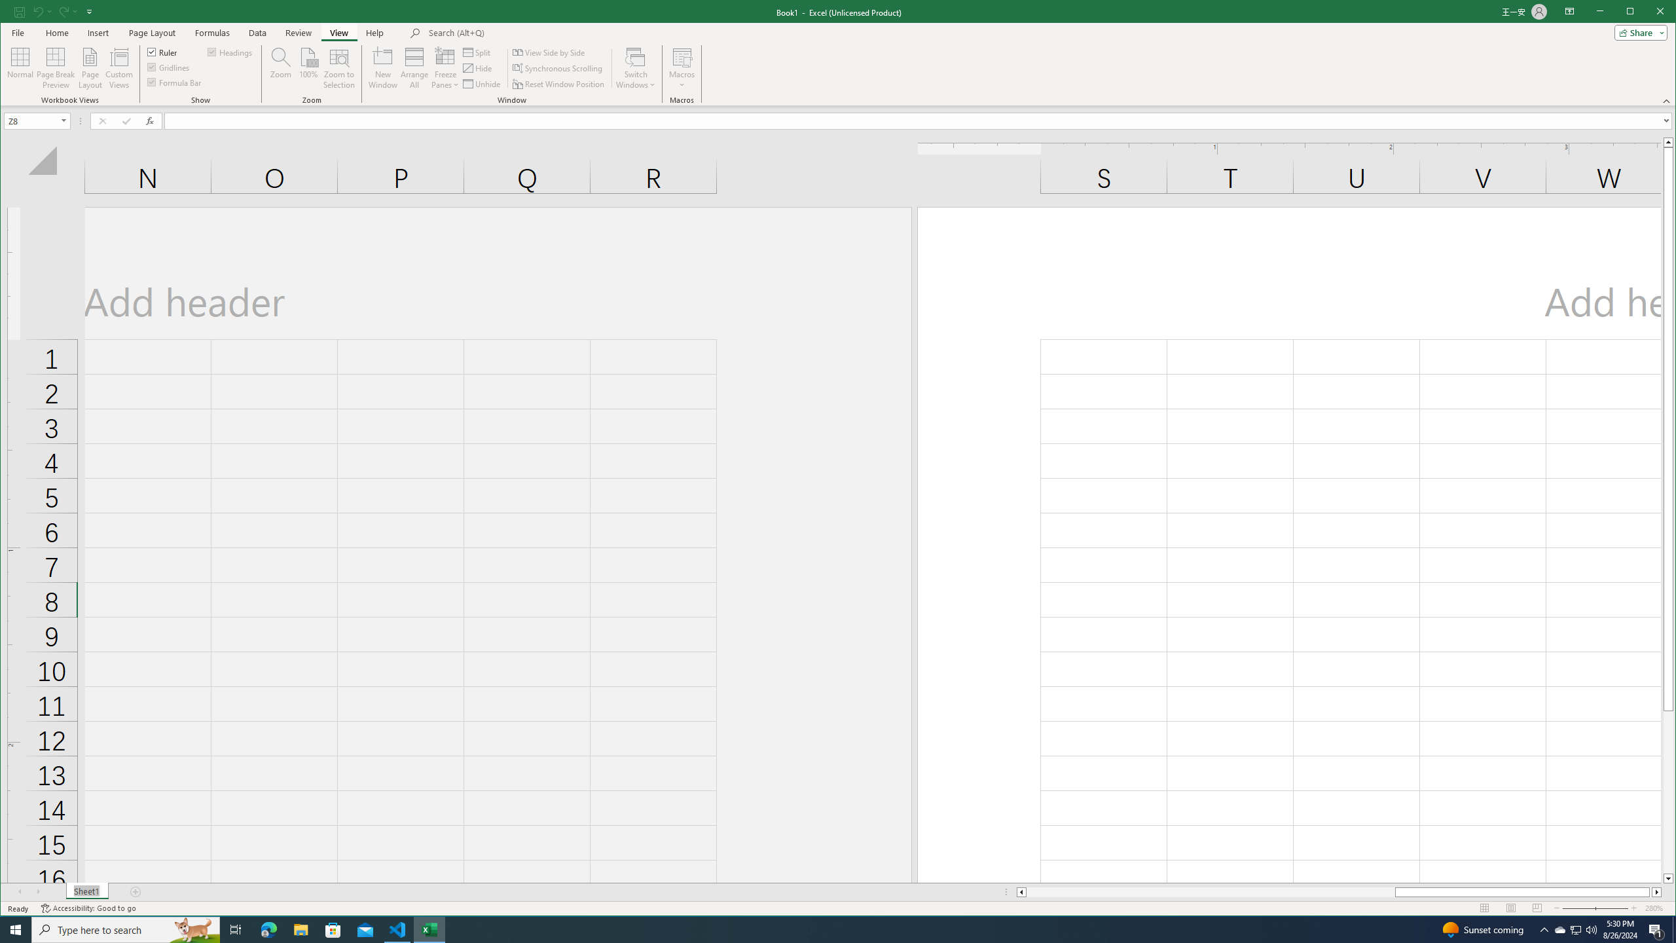 The height and width of the screenshot is (943, 1676). Describe the element at coordinates (19, 11) in the screenshot. I see `Save` at that location.